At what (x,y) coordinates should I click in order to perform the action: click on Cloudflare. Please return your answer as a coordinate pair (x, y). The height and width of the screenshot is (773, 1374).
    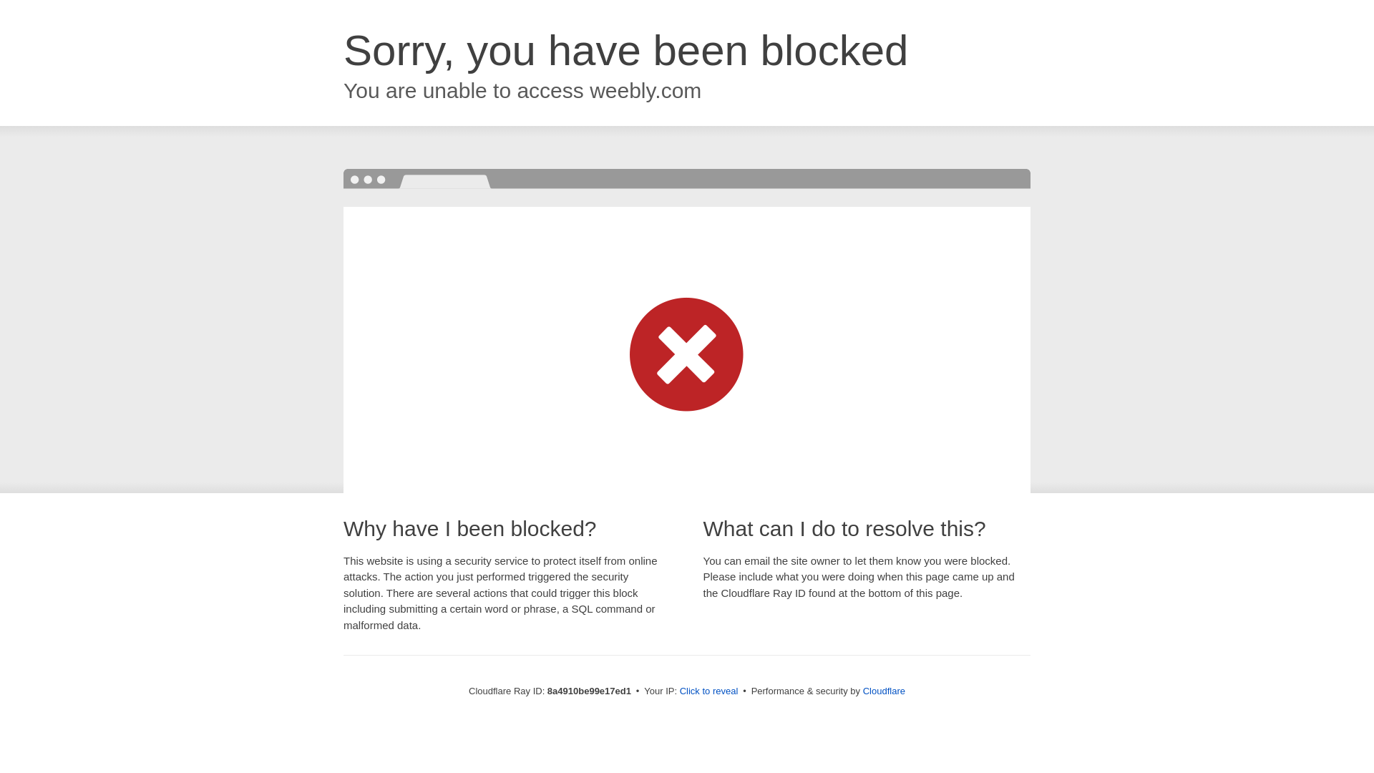
    Looking at the image, I should click on (884, 691).